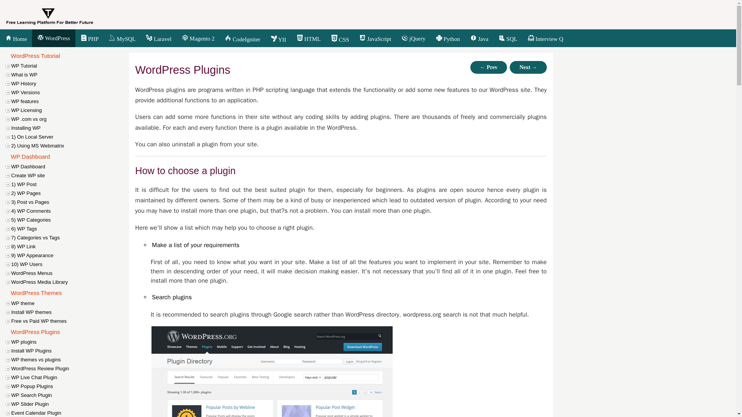 The width and height of the screenshot is (742, 417). Describe the element at coordinates (90, 39) in the screenshot. I see `PHP` at that location.